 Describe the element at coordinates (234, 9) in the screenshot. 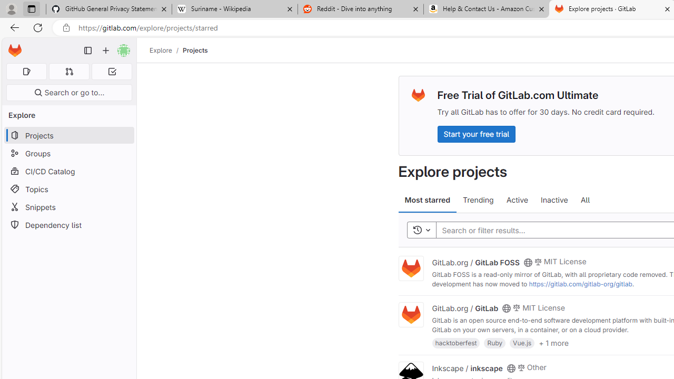

I see `Suriname - Wikipedia` at that location.